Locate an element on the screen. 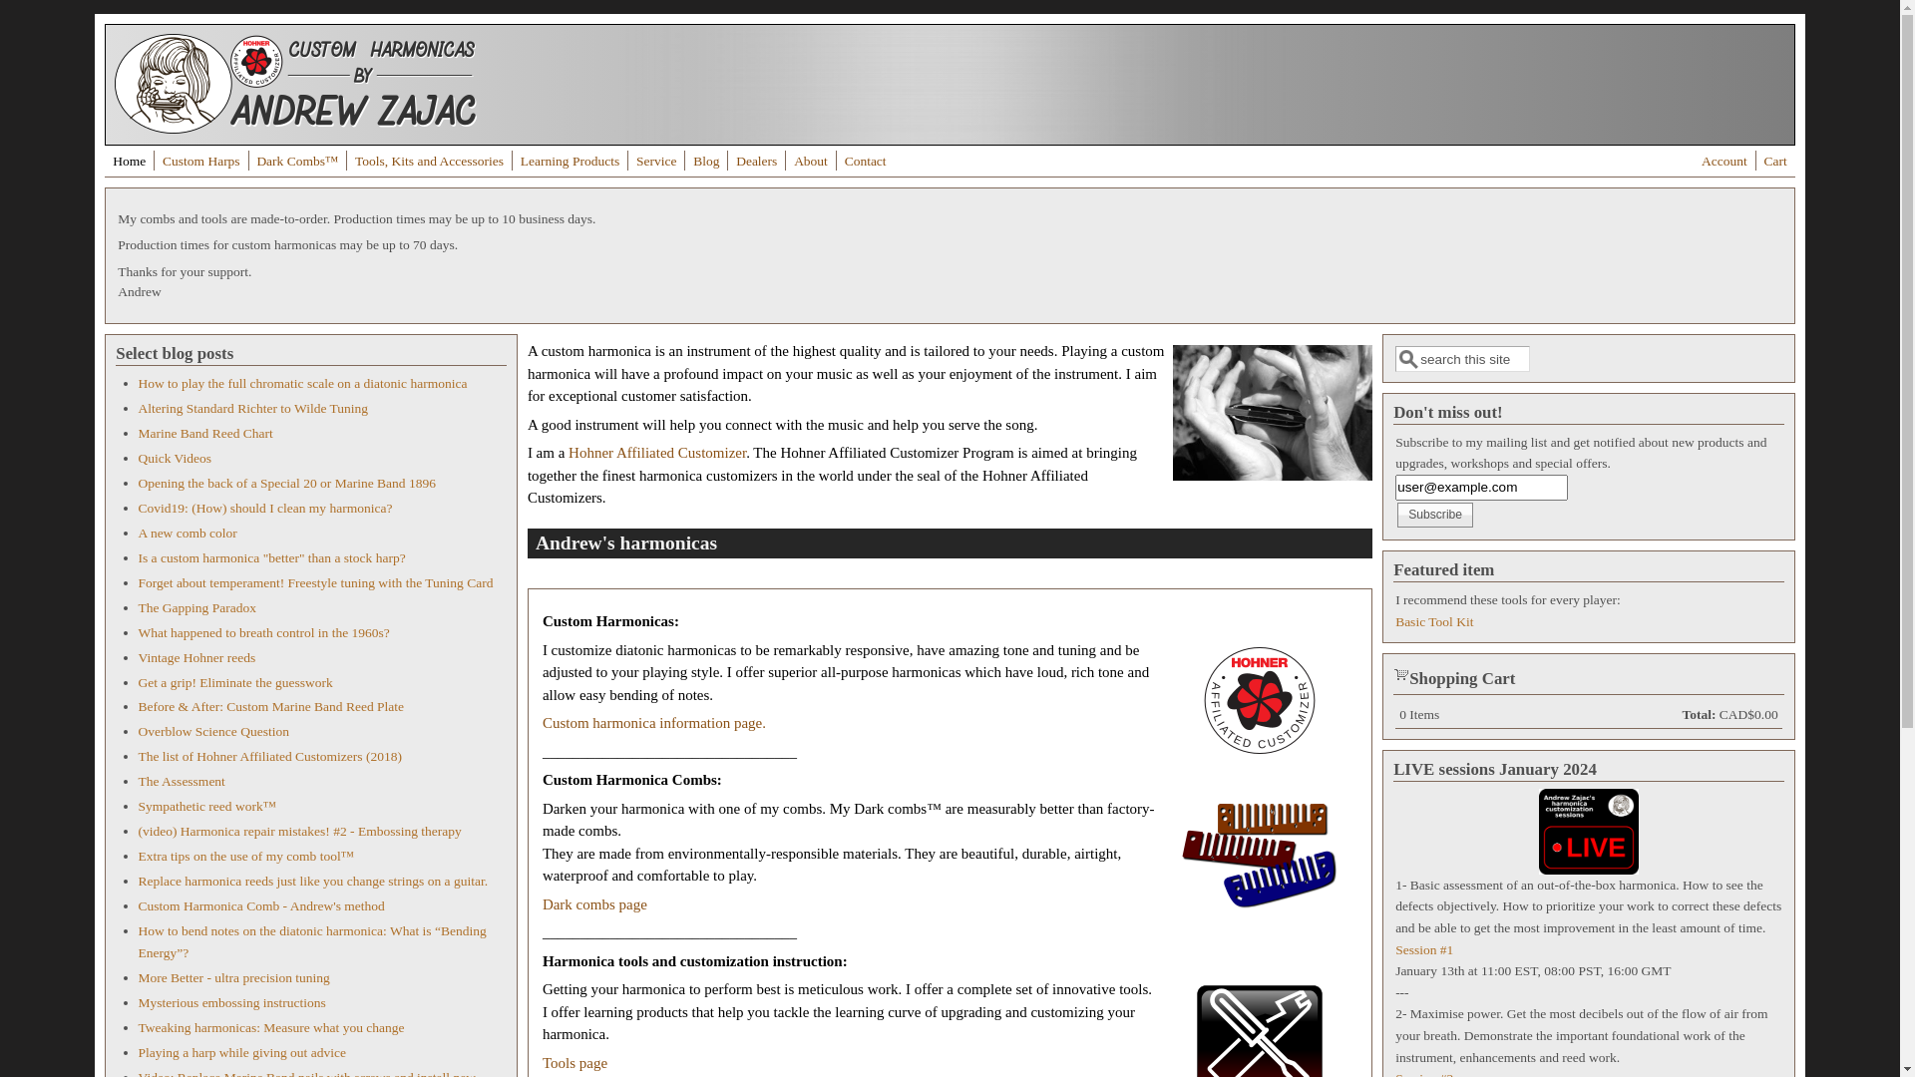  Tweaking harmonicas: Measure what you change is located at coordinates (271, 1027).